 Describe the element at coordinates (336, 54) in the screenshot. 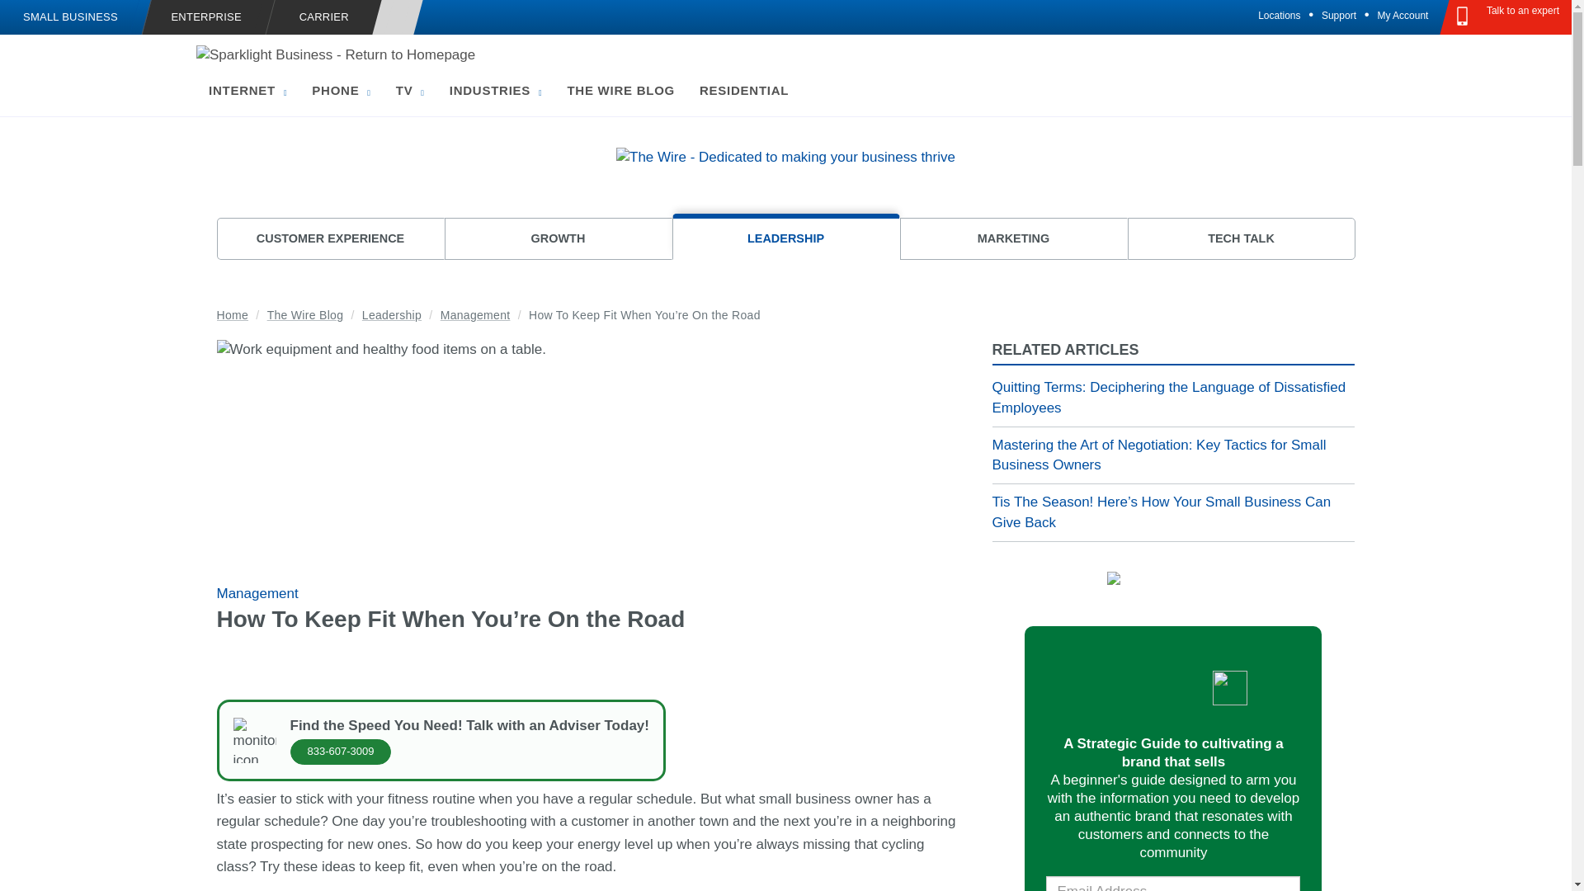

I see `Home` at that location.